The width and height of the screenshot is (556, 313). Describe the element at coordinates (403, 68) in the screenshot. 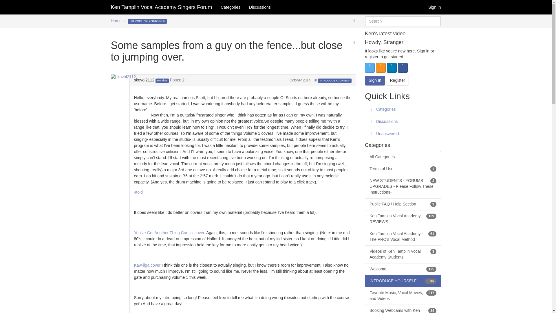

I see `Sign In with Facebook` at that location.